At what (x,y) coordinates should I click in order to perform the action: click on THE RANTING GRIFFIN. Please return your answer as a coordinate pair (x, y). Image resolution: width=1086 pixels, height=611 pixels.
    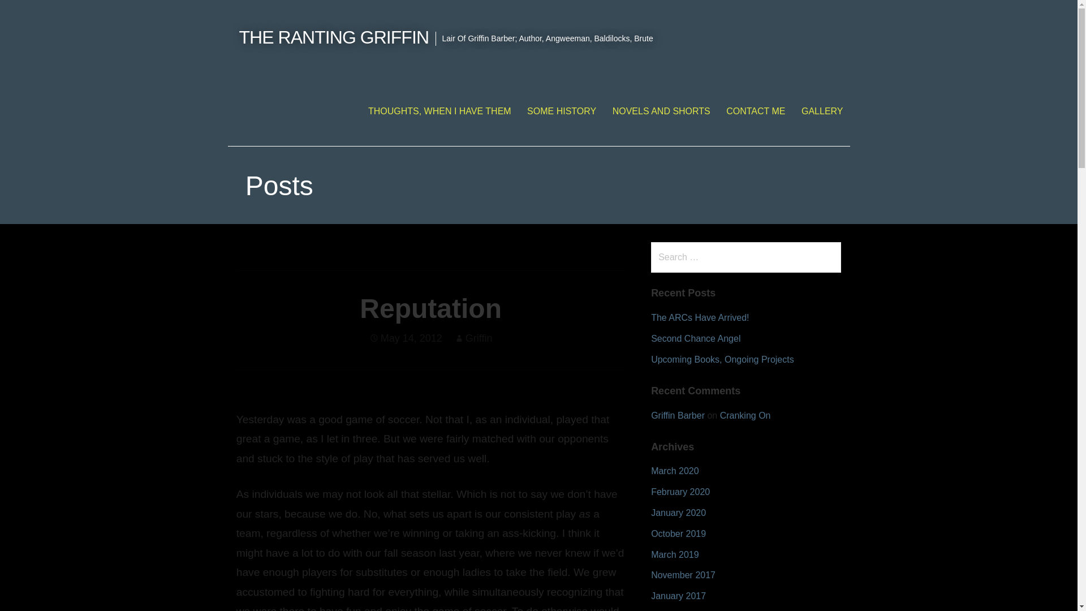
    Looking at the image, I should click on (334, 37).